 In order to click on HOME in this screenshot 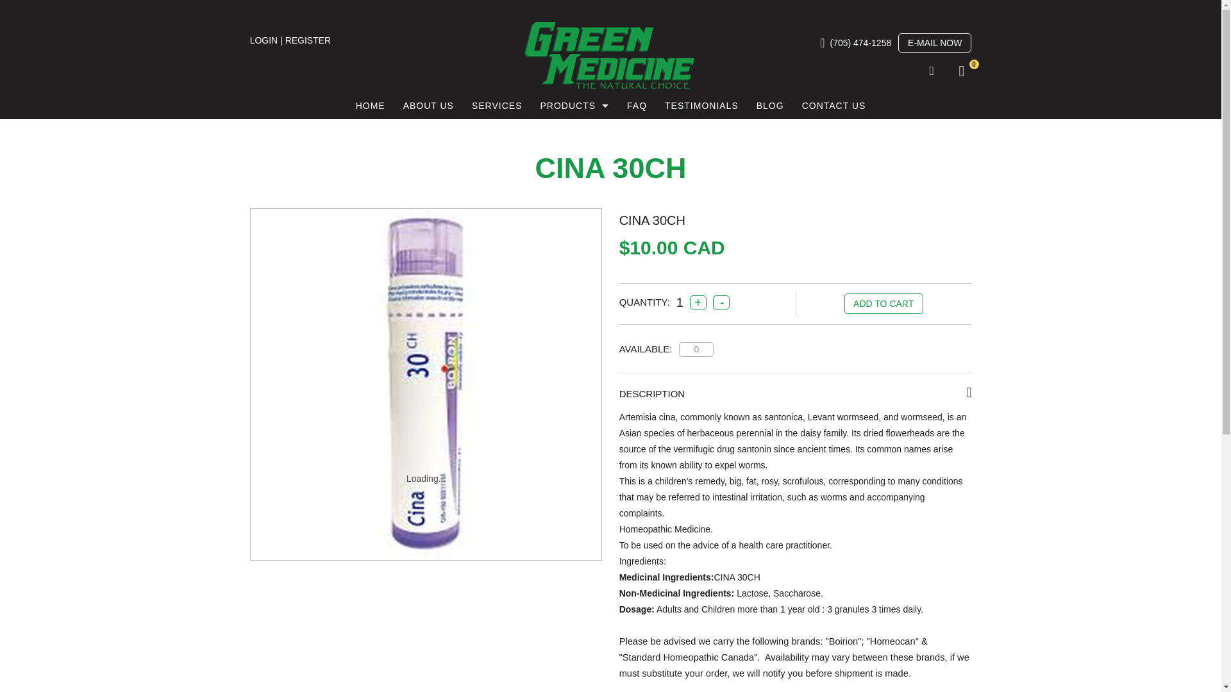, I will do `click(371, 106)`.